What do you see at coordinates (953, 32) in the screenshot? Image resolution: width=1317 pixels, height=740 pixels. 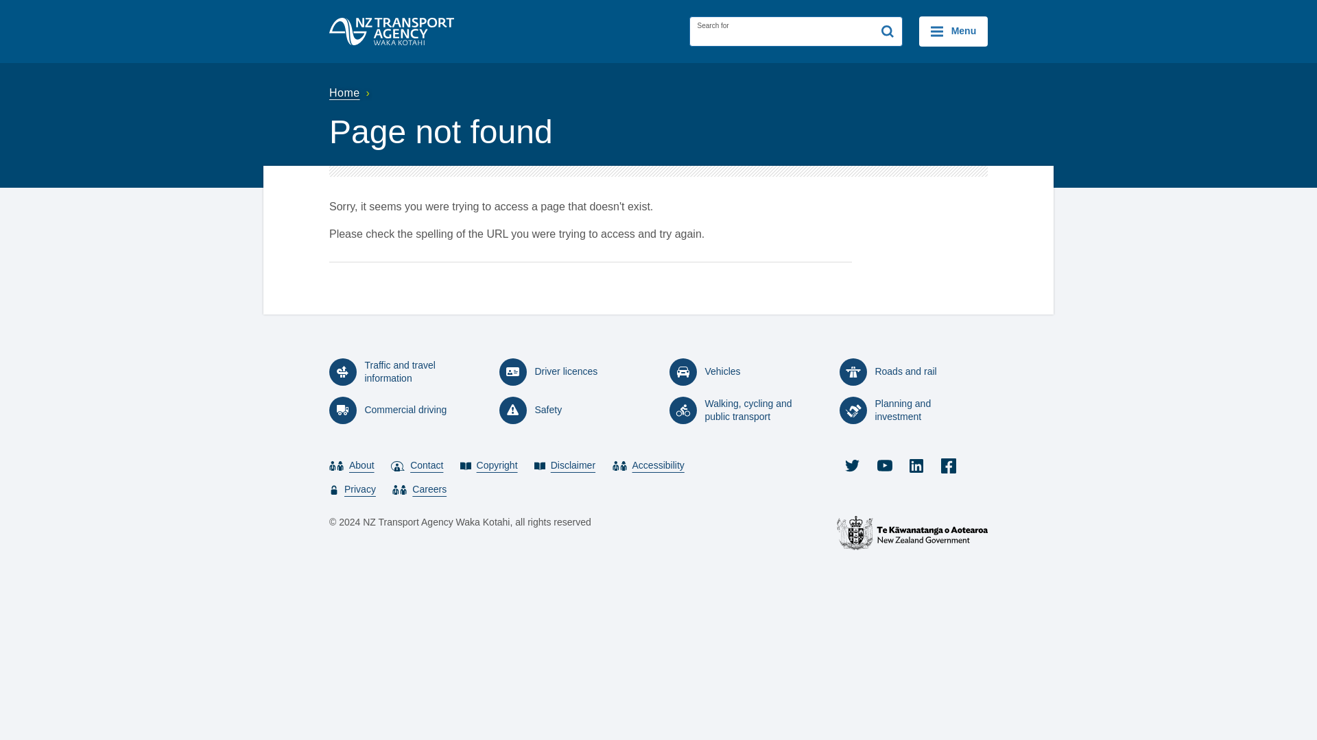 I see `Menu` at bounding box center [953, 32].